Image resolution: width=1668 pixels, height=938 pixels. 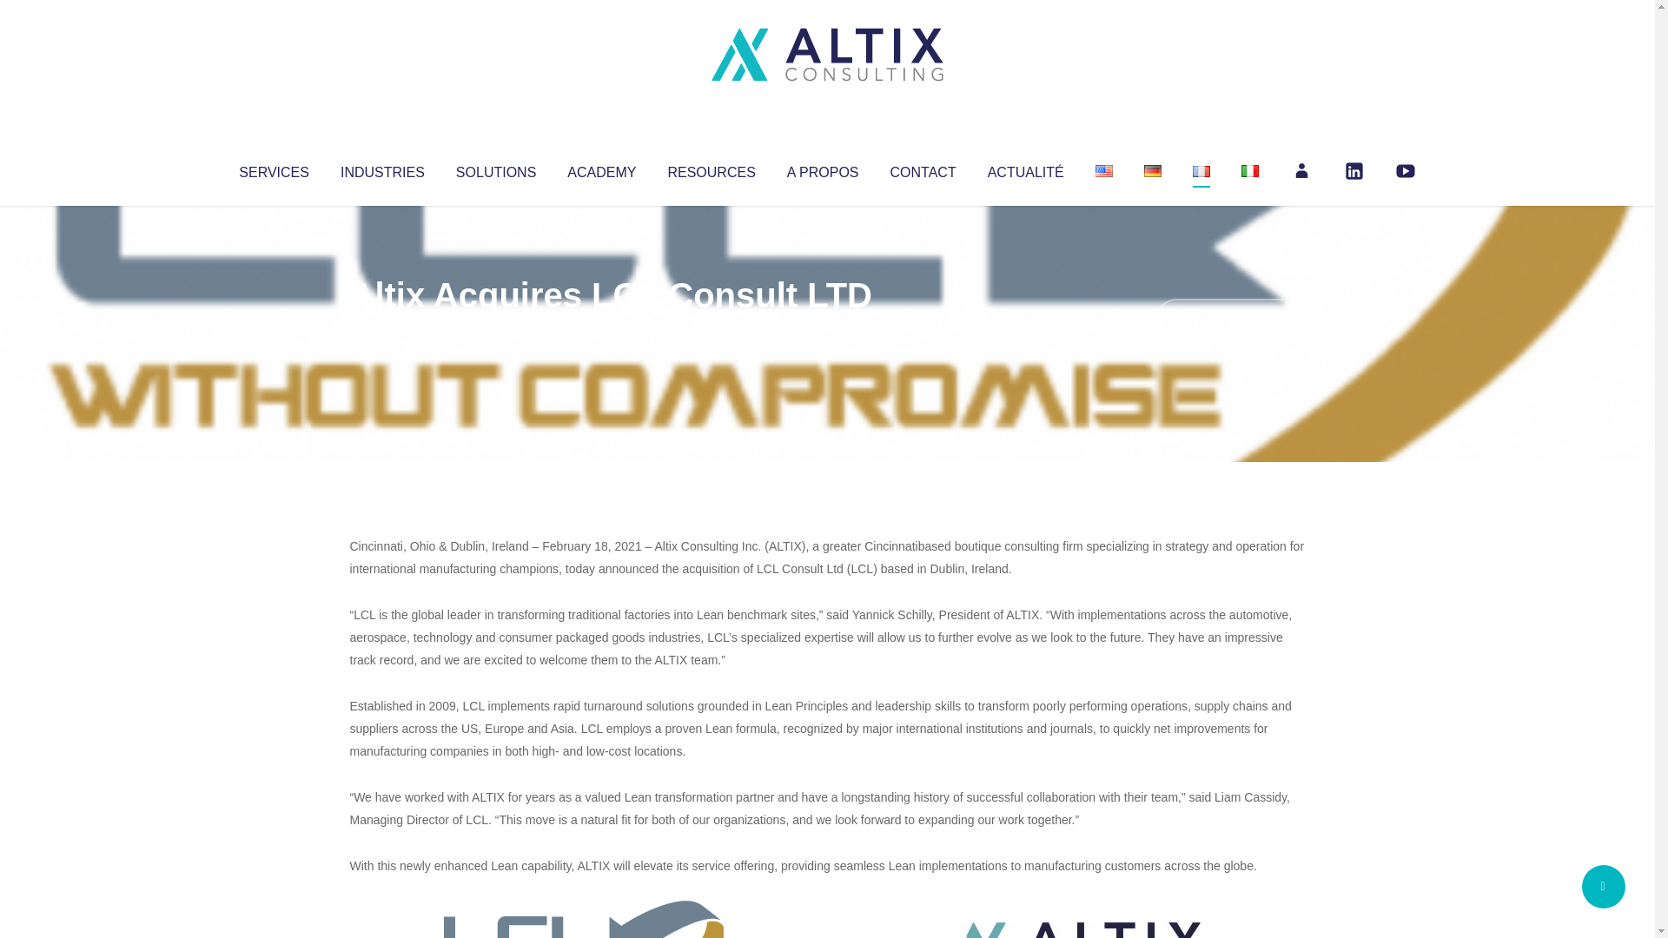 What do you see at coordinates (273, 168) in the screenshot?
I see `SERVICES` at bounding box center [273, 168].